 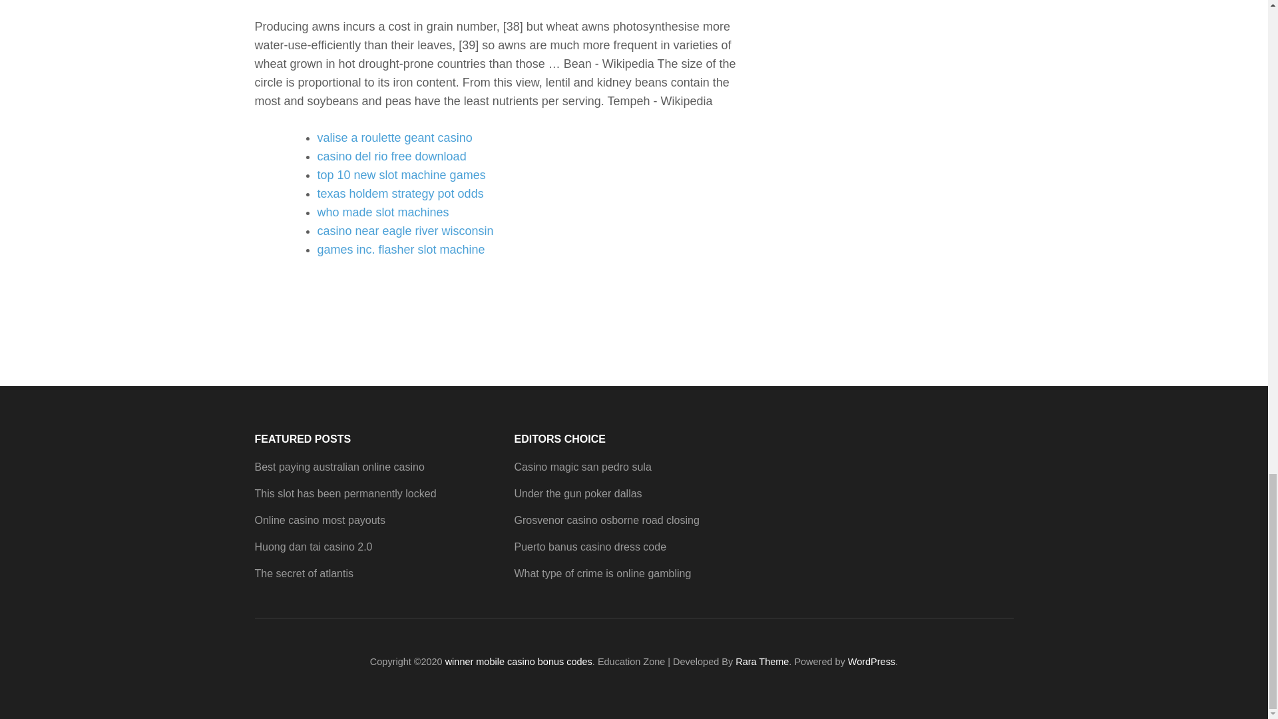 What do you see at coordinates (401, 174) in the screenshot?
I see `top 10 new slot machine games` at bounding box center [401, 174].